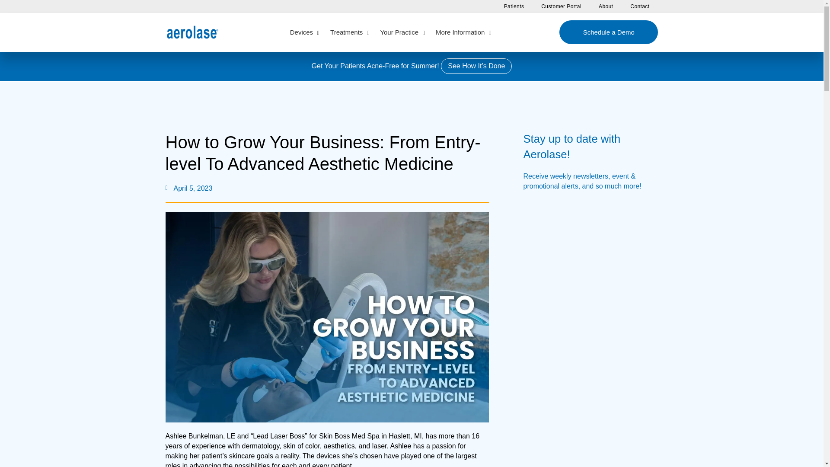  Describe the element at coordinates (389, 32) in the screenshot. I see `About` at that location.